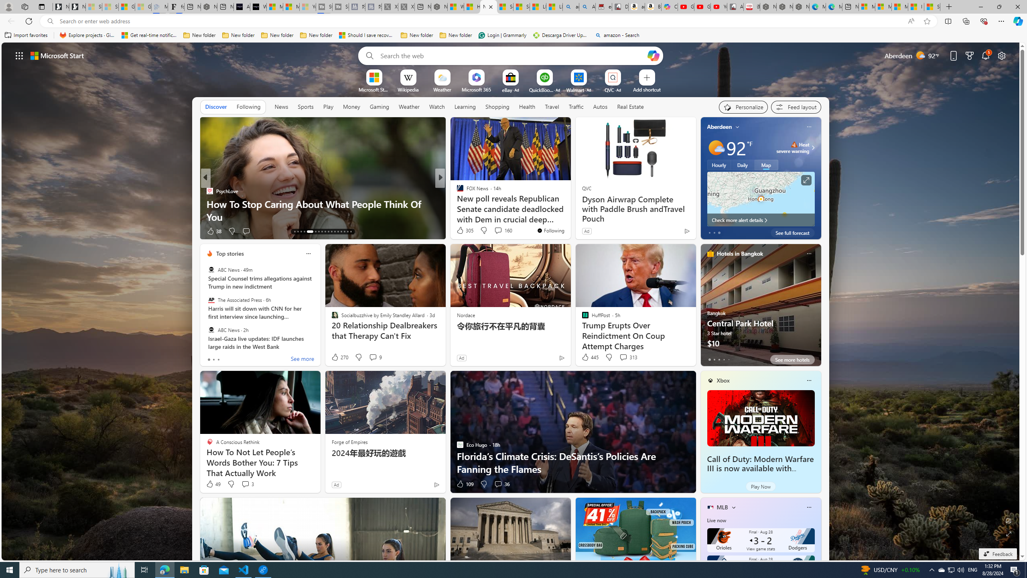 Image resolution: width=1027 pixels, height=578 pixels. What do you see at coordinates (742, 165) in the screenshot?
I see `Daily` at bounding box center [742, 165].